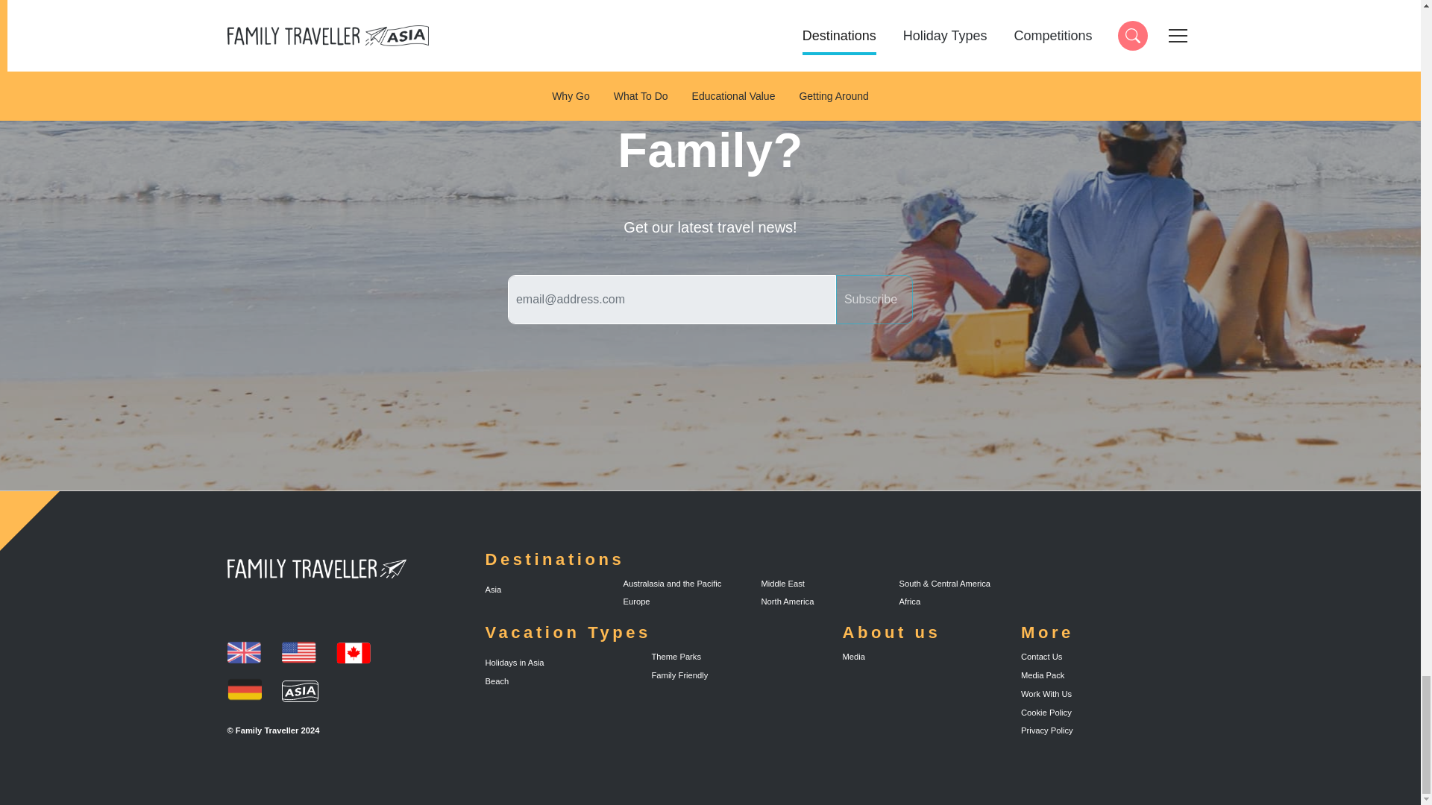 The image size is (1432, 805). I want to click on Visit Family Traveller DE, so click(230, 602).